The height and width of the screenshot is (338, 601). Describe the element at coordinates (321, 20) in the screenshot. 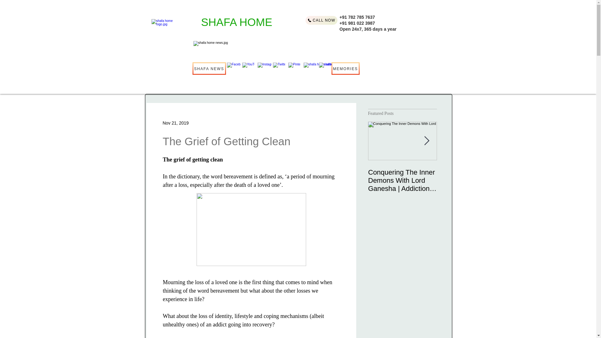

I see `CALL NOW` at that location.